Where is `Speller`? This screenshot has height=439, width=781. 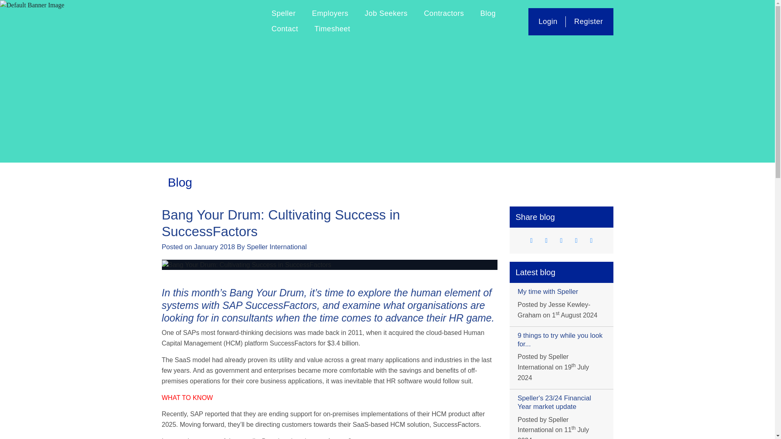
Speller is located at coordinates (284, 14).